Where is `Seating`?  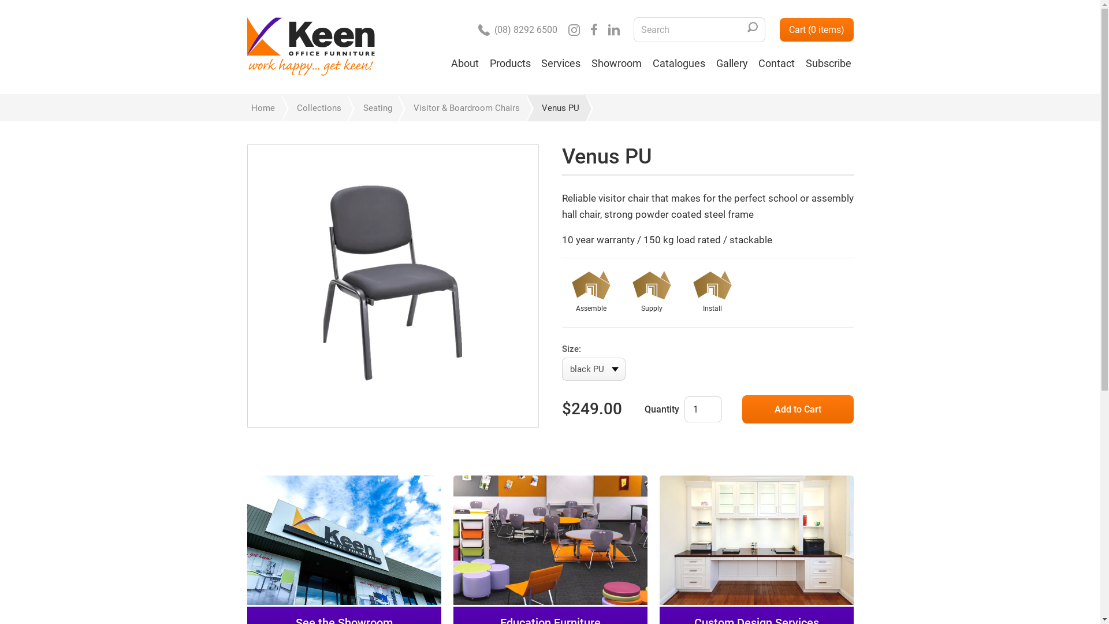
Seating is located at coordinates (372, 109).